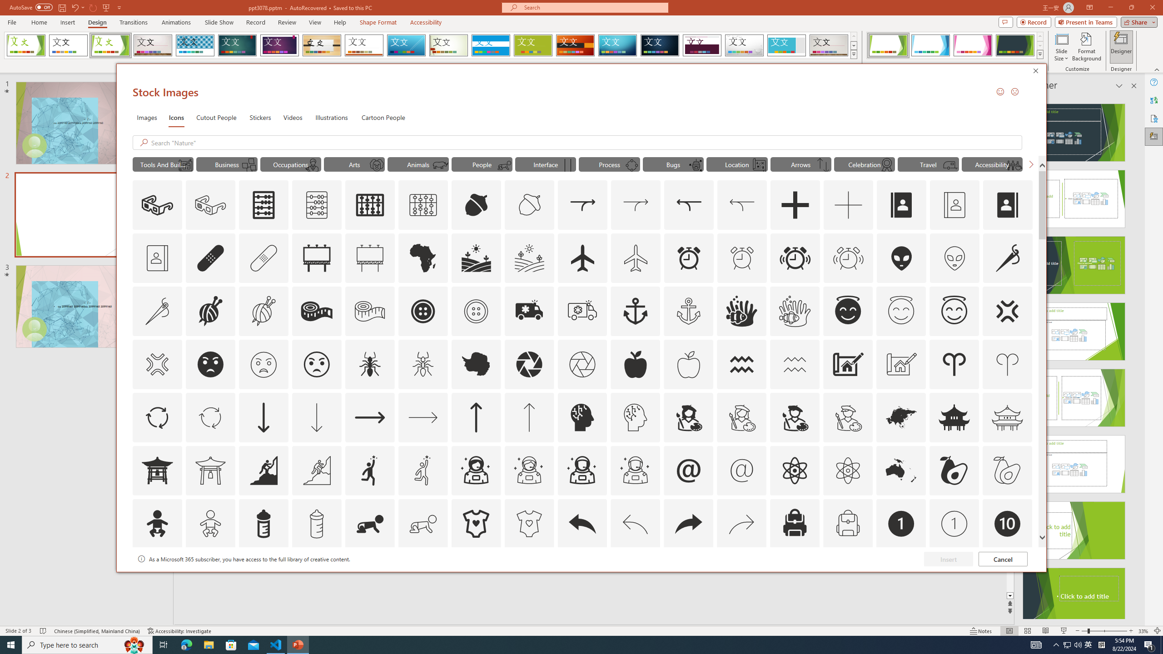 This screenshot has width=1163, height=654. Describe the element at coordinates (1007, 311) in the screenshot. I see `AutomationID: Icons_AngerSymbol` at that location.